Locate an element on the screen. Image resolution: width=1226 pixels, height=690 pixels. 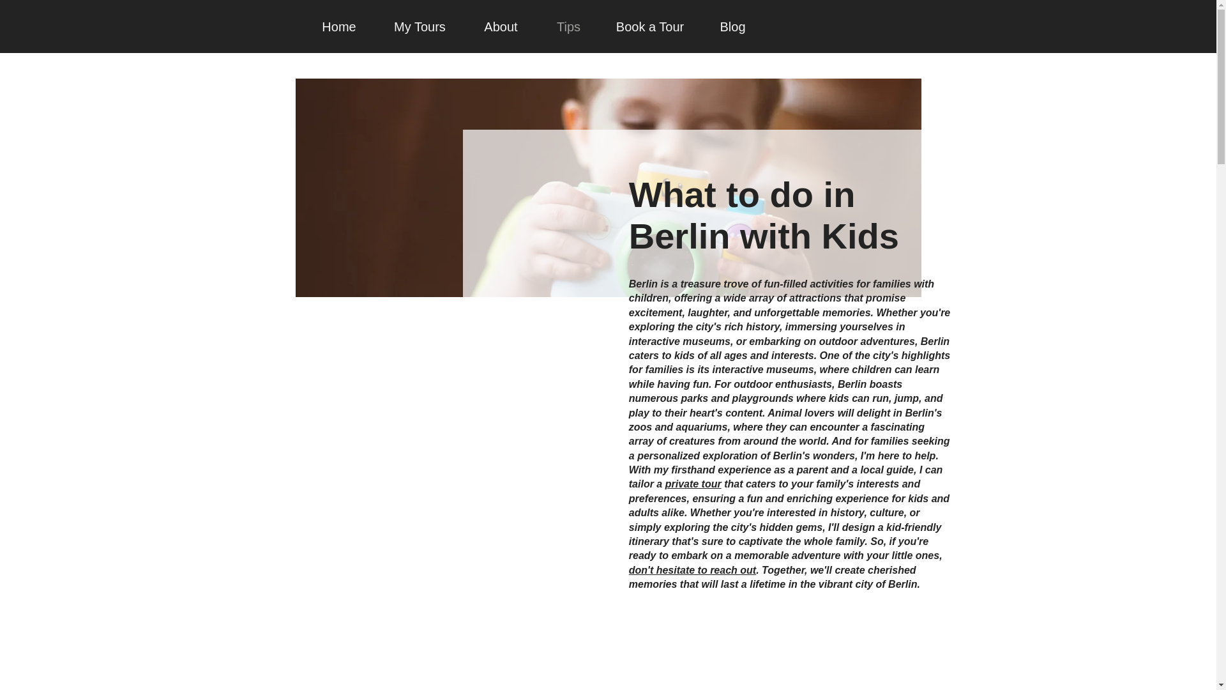
About is located at coordinates (501, 26).